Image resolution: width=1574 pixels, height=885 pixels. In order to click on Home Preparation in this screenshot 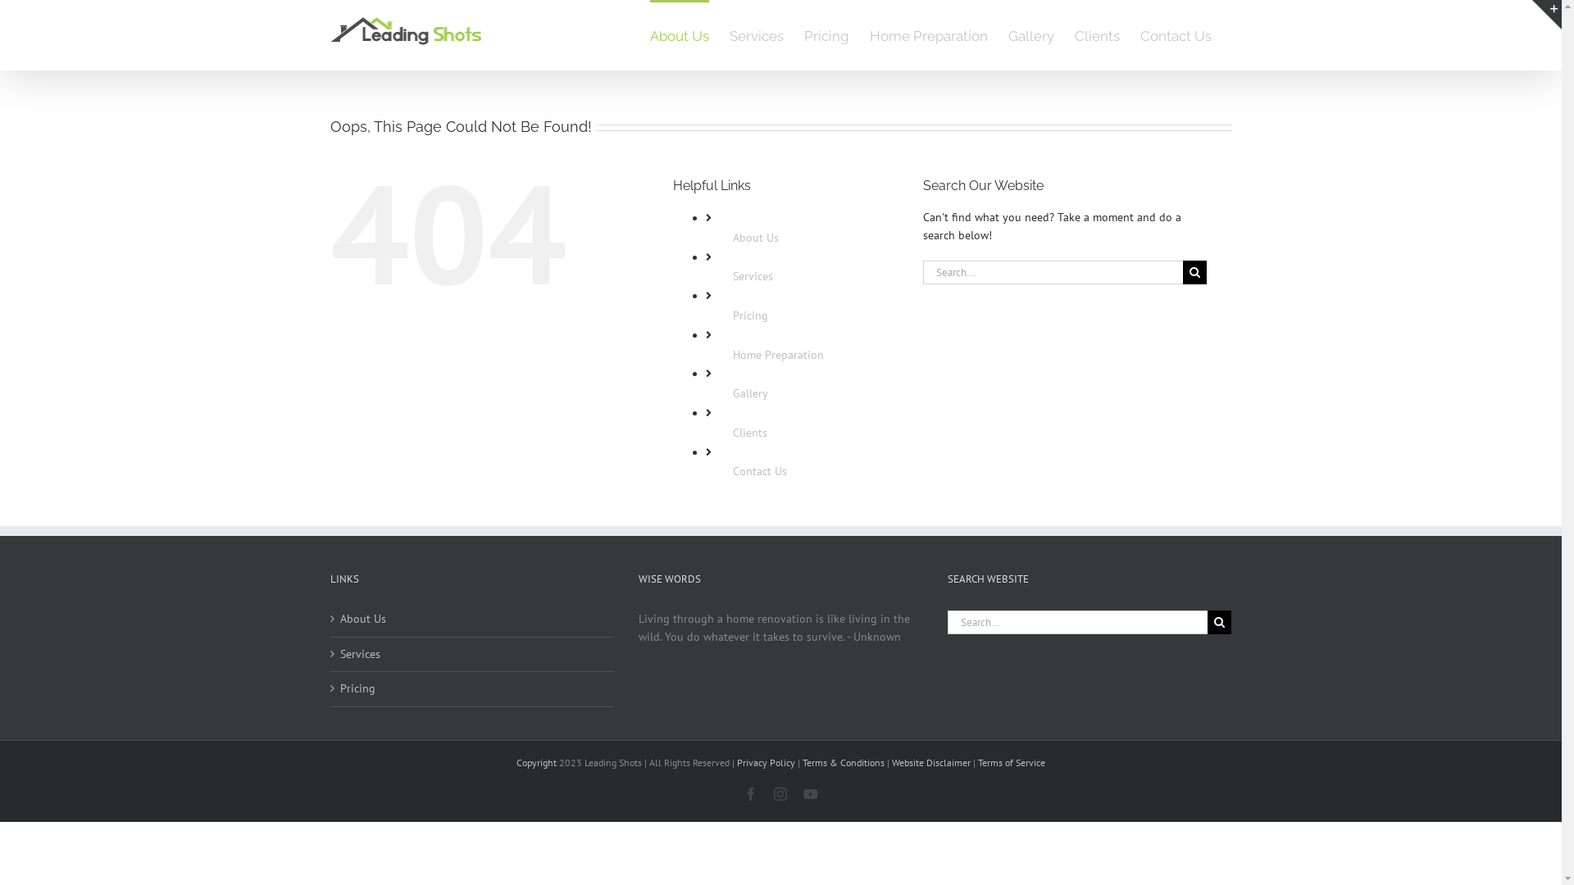, I will do `click(779, 355)`.